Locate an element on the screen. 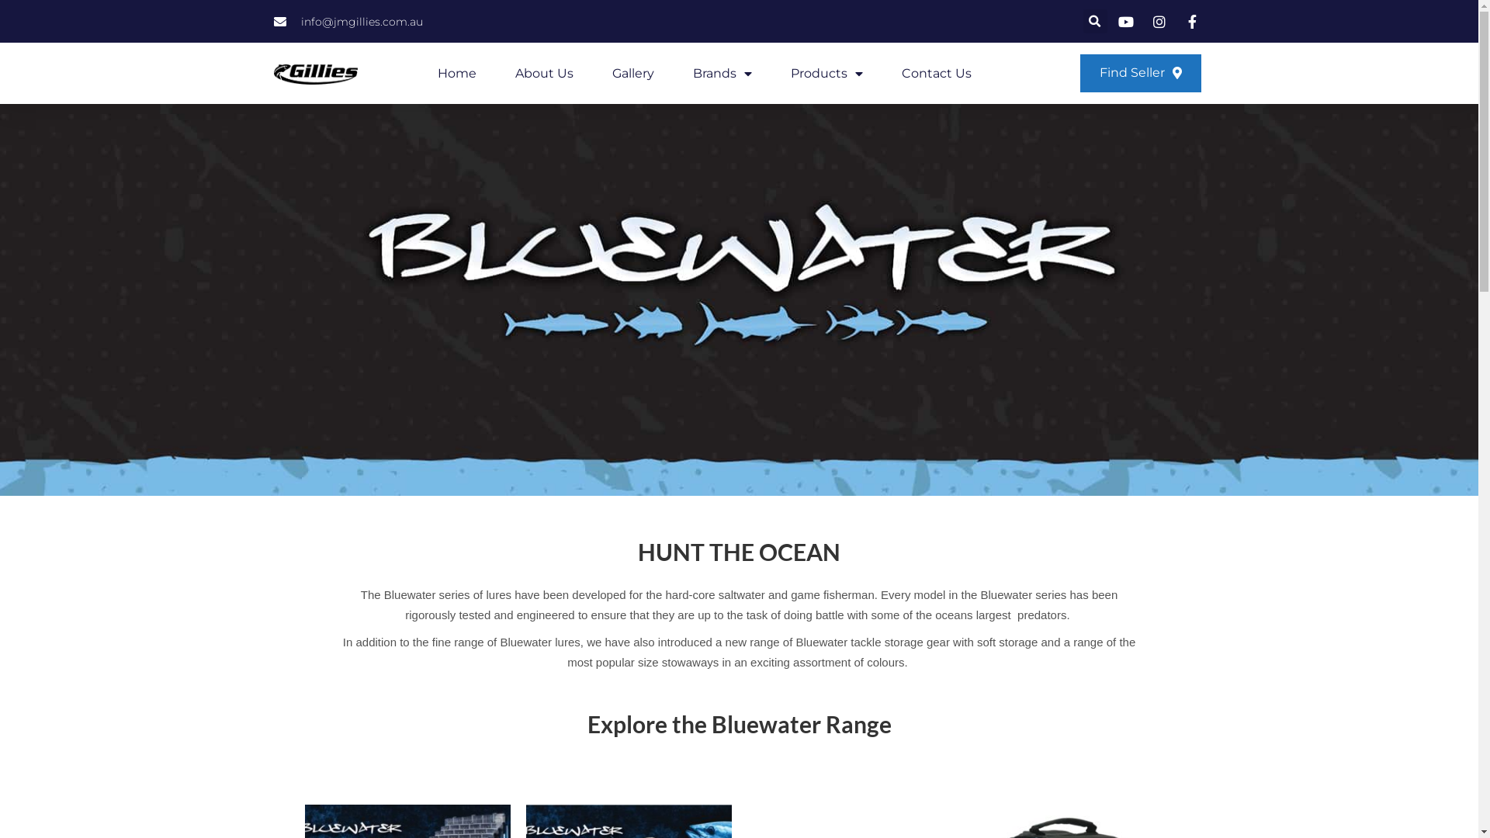  Find Seller is located at coordinates (1141, 73).